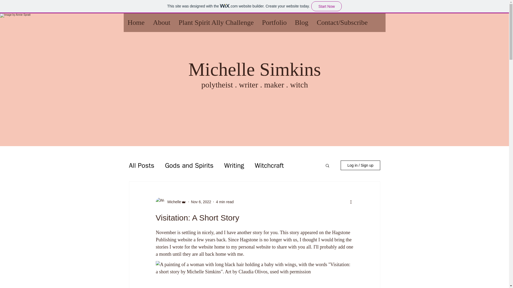 This screenshot has width=513, height=288. I want to click on Home, so click(136, 22).